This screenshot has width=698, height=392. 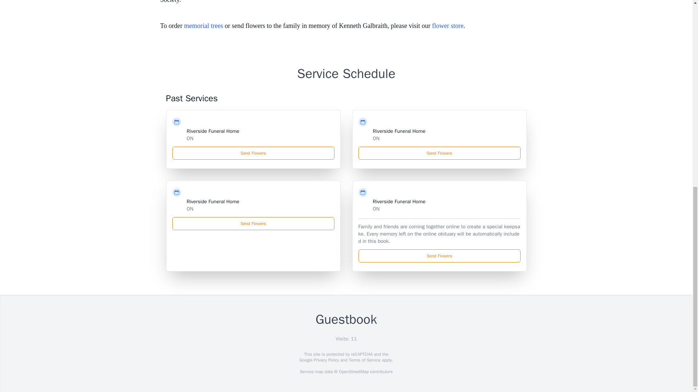 What do you see at coordinates (376, 138) in the screenshot?
I see `ON` at bounding box center [376, 138].